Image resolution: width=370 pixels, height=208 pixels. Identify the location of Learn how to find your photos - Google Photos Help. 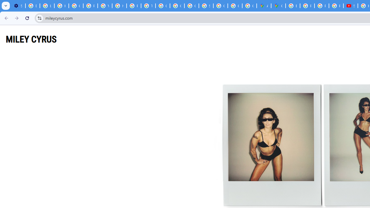
(47, 6).